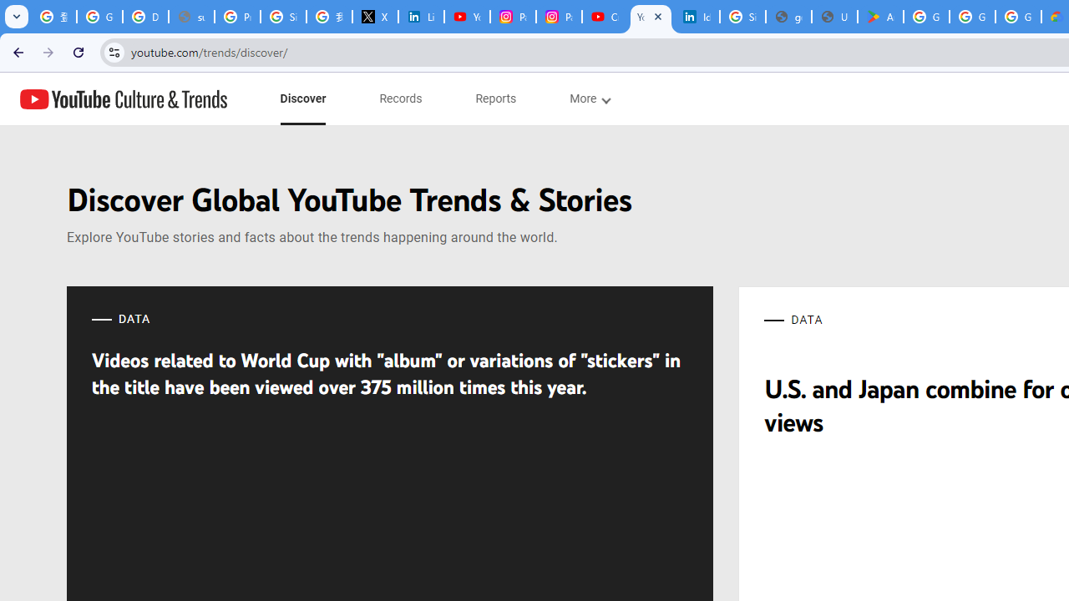 This screenshot has height=601, width=1069. Describe the element at coordinates (175, 99) in the screenshot. I see `JUMP TO CONTENT` at that location.